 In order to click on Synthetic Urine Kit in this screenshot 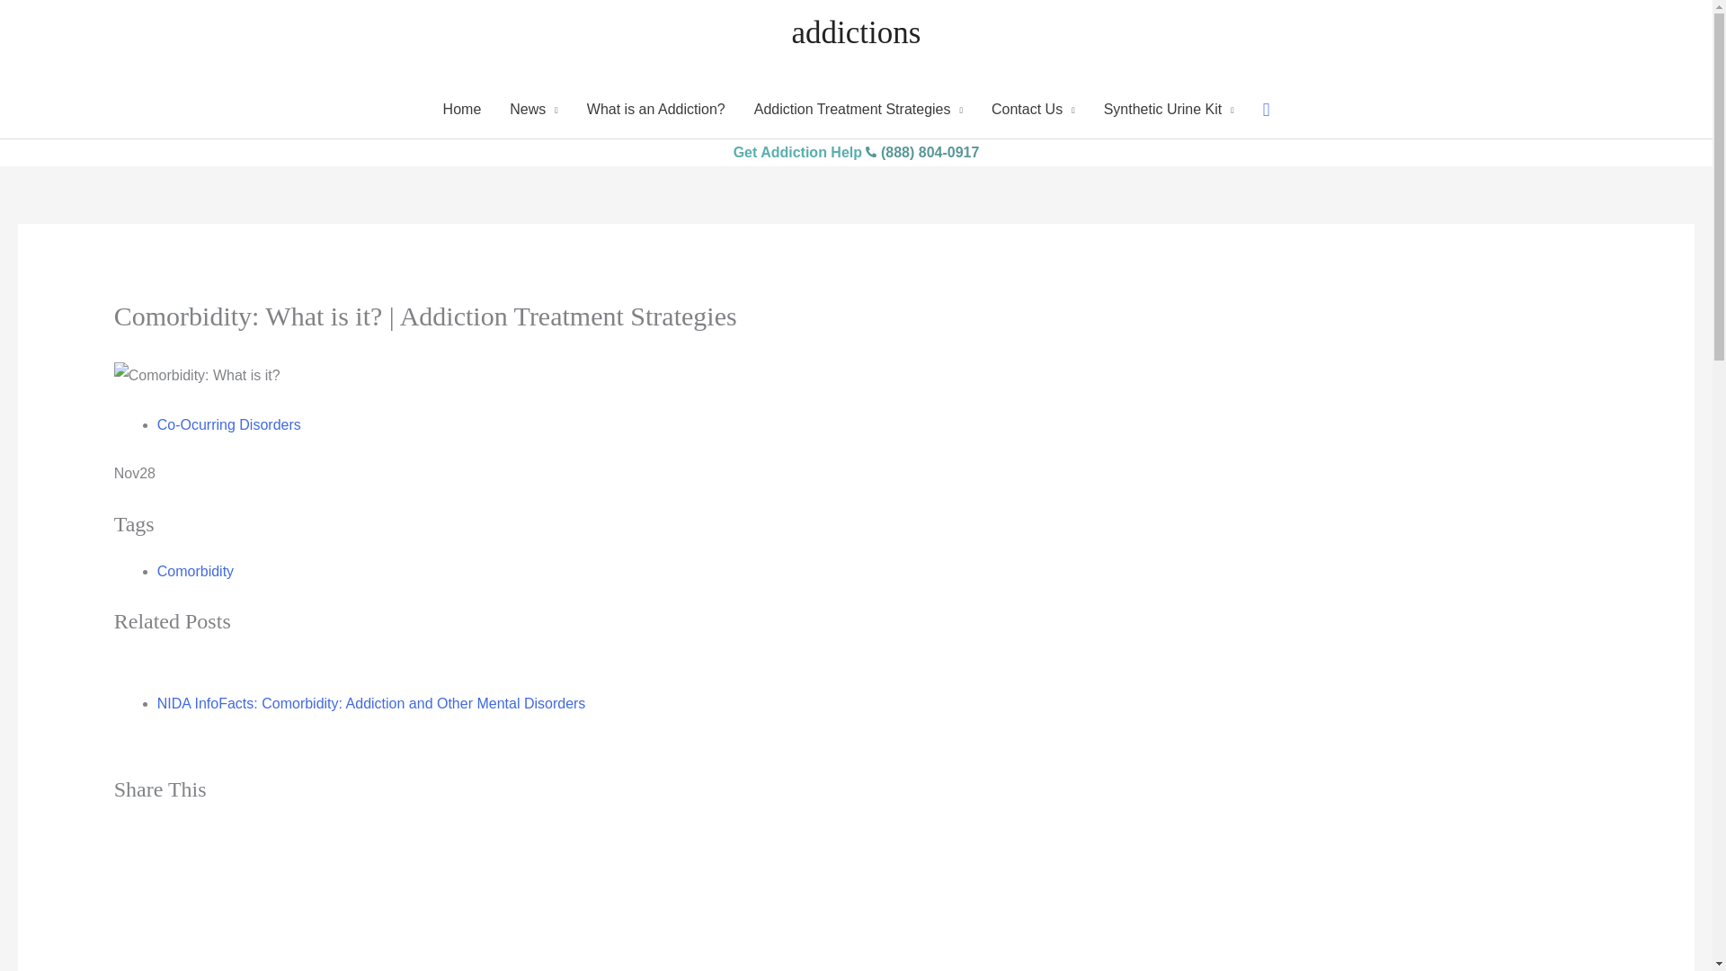, I will do `click(1169, 110)`.